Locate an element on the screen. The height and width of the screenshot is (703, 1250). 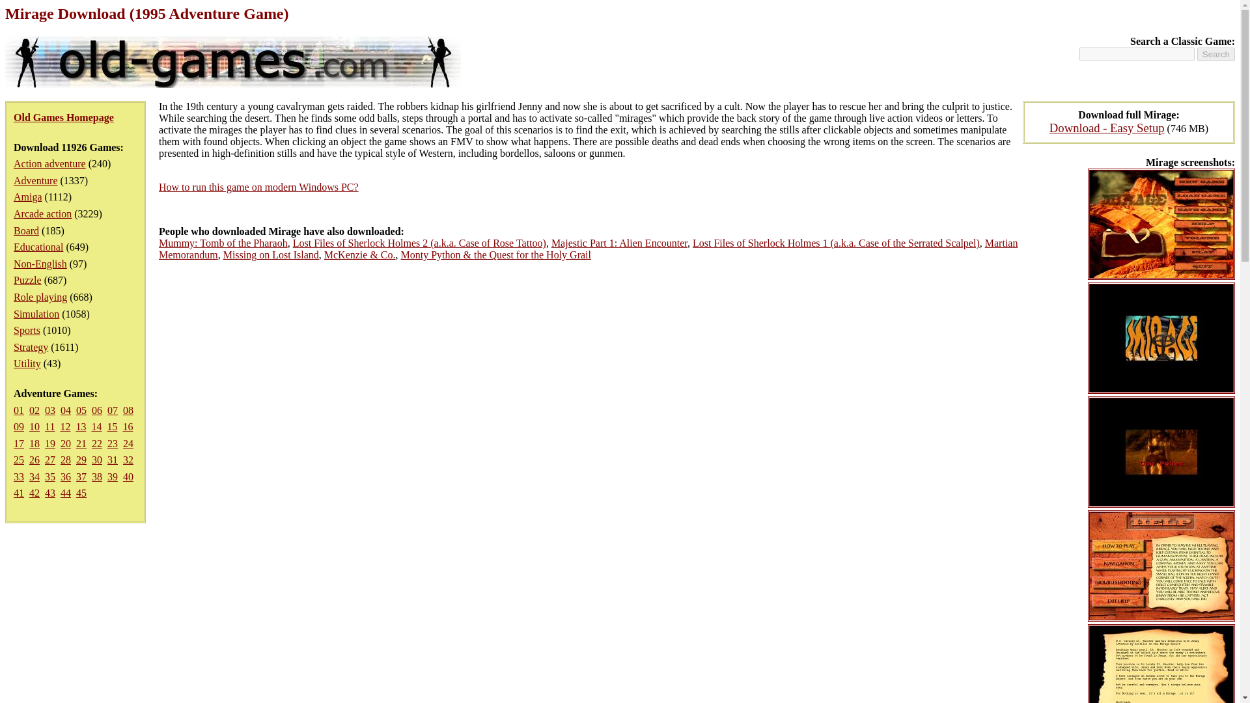
Action adventure is located at coordinates (49, 164).